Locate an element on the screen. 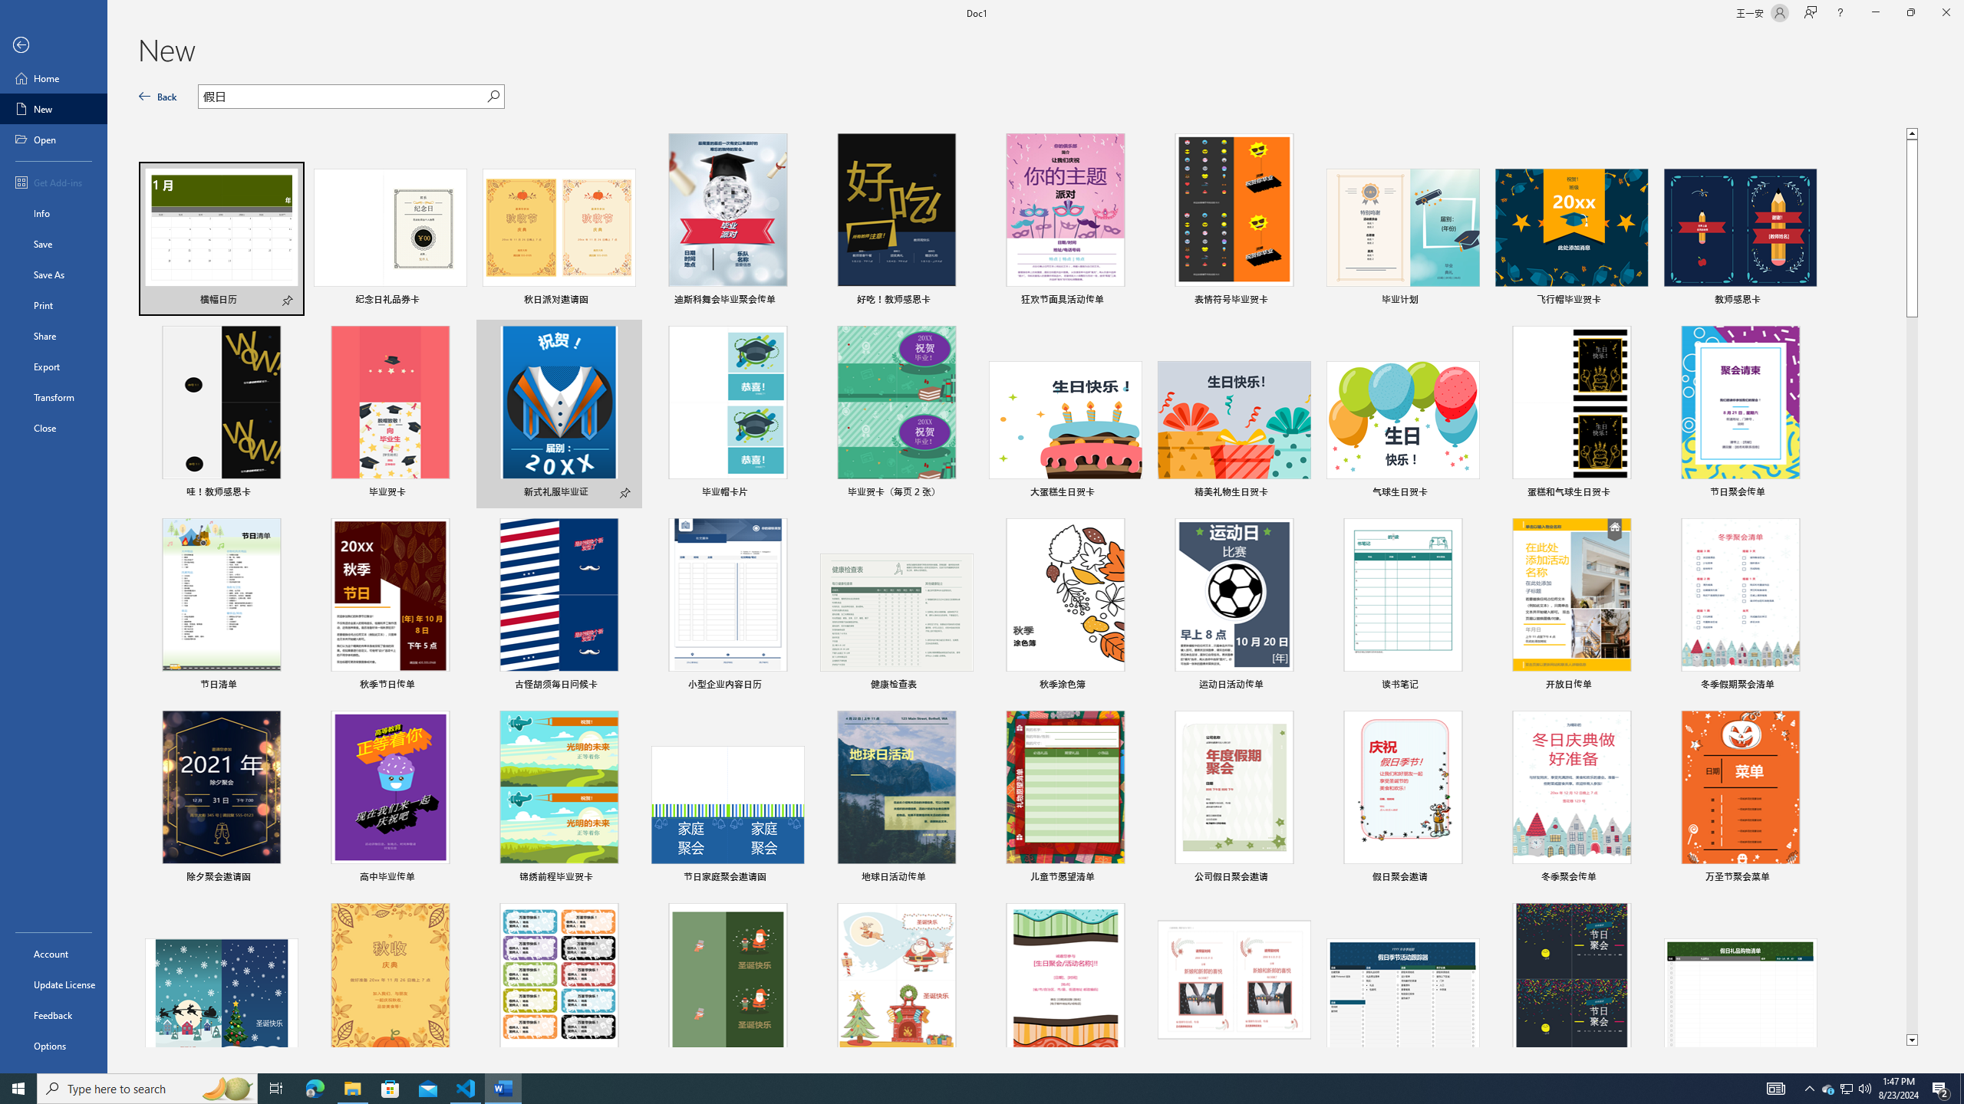  Line up is located at coordinates (1912, 133).